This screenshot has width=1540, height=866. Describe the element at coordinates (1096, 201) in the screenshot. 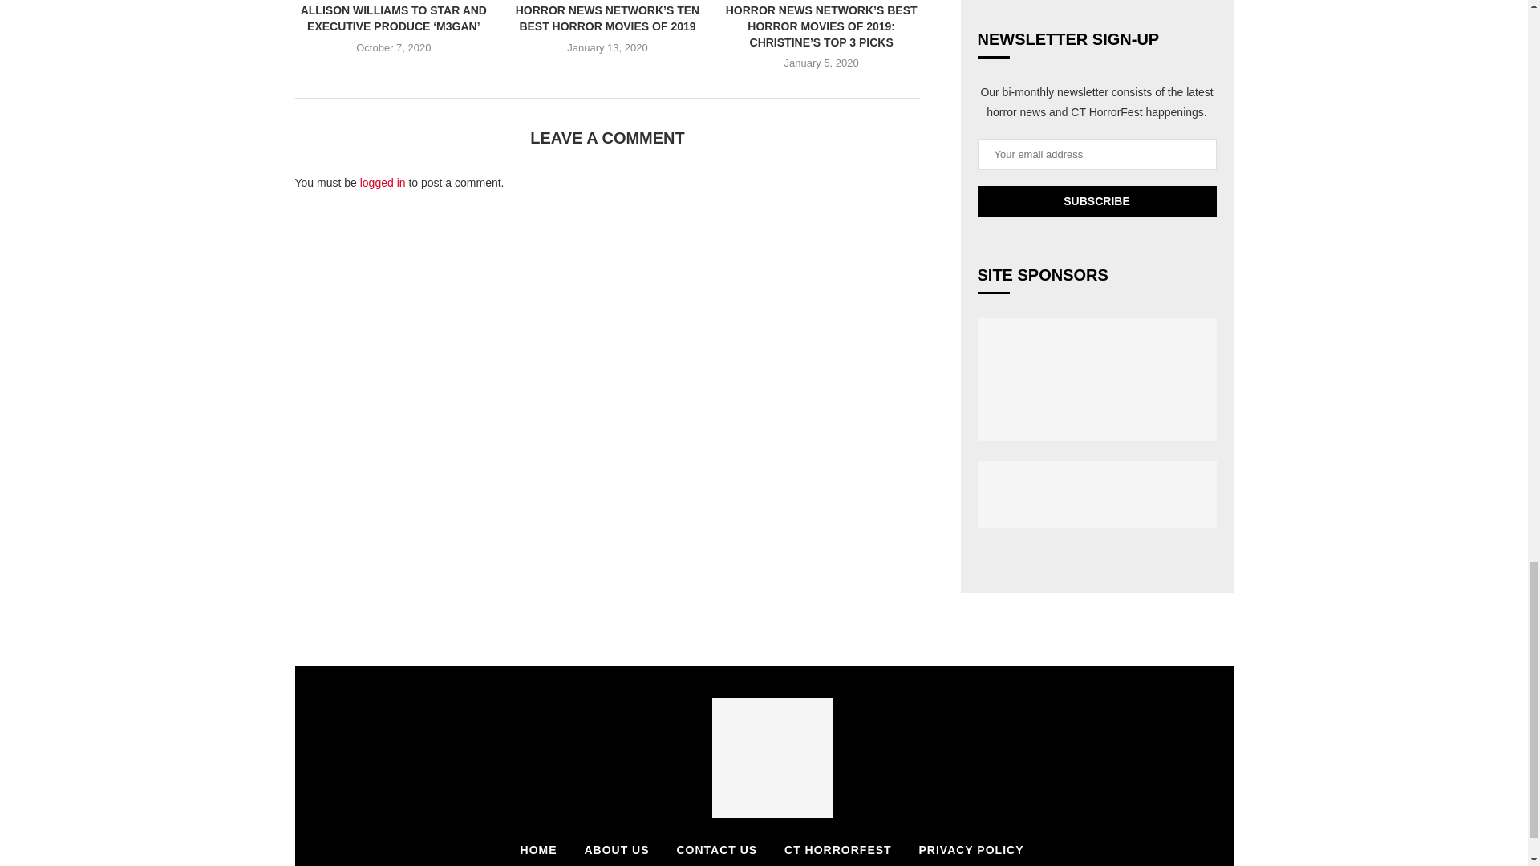

I see `Subscribe` at that location.